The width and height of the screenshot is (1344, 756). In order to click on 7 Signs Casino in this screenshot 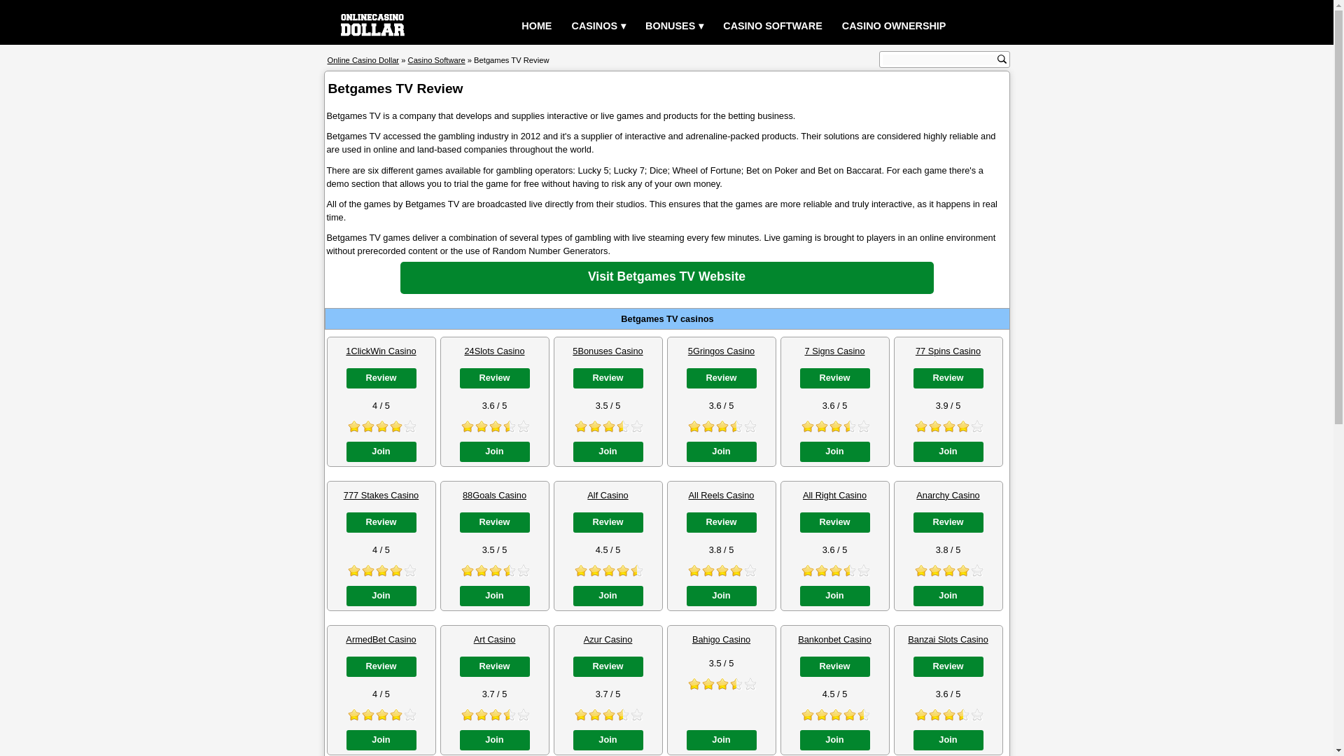, I will do `click(834, 350)`.